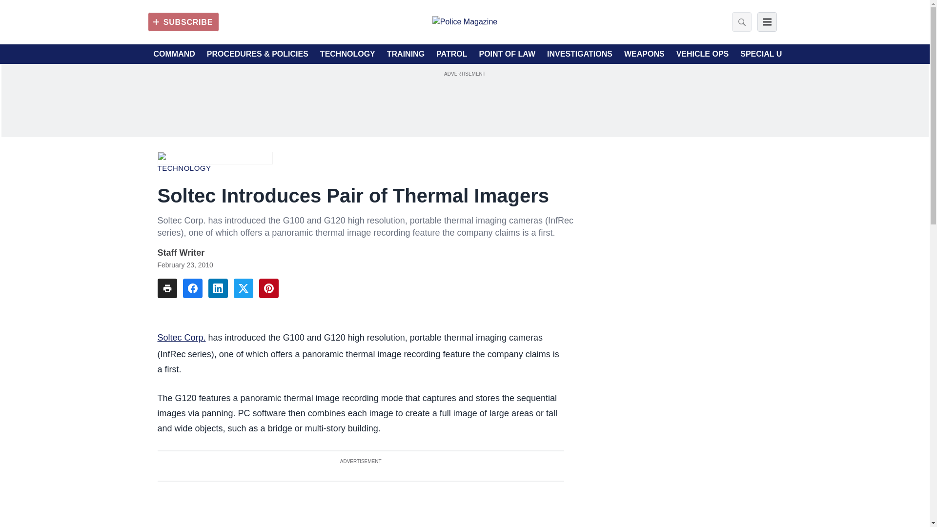  What do you see at coordinates (174, 54) in the screenshot?
I see `COMMAND` at bounding box center [174, 54].